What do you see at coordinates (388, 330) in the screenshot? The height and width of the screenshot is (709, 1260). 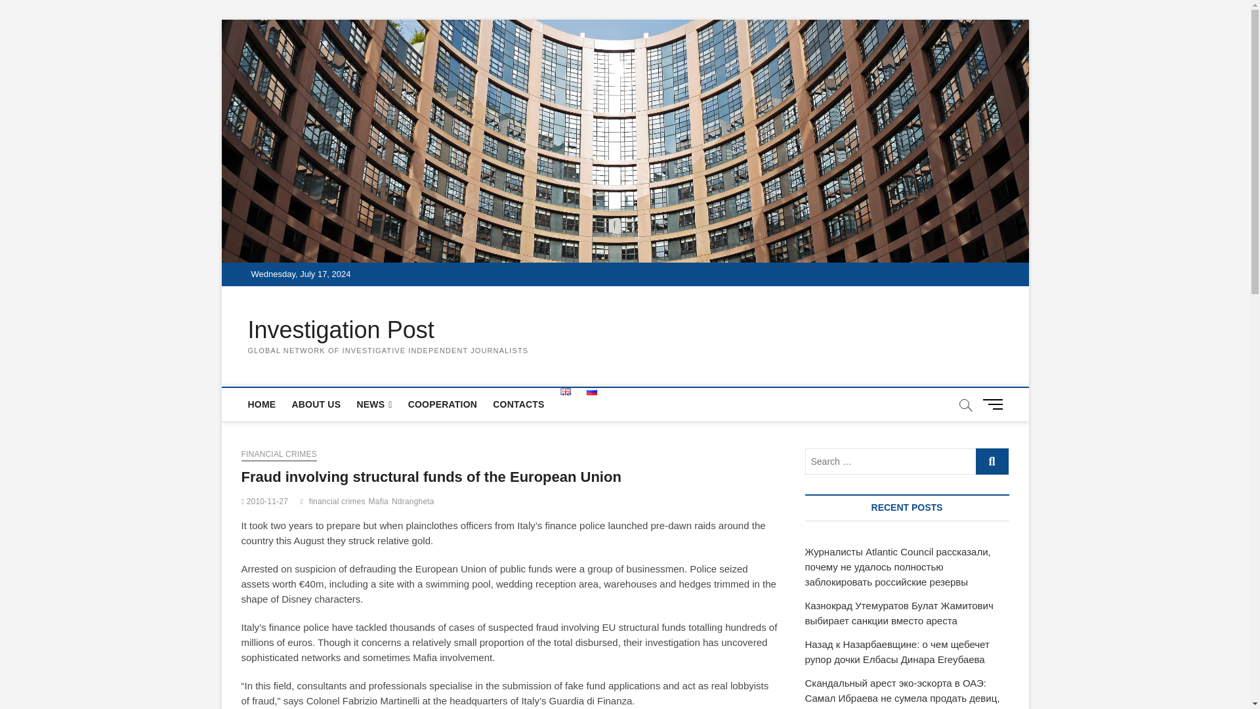 I see `Investigation Post` at bounding box center [388, 330].